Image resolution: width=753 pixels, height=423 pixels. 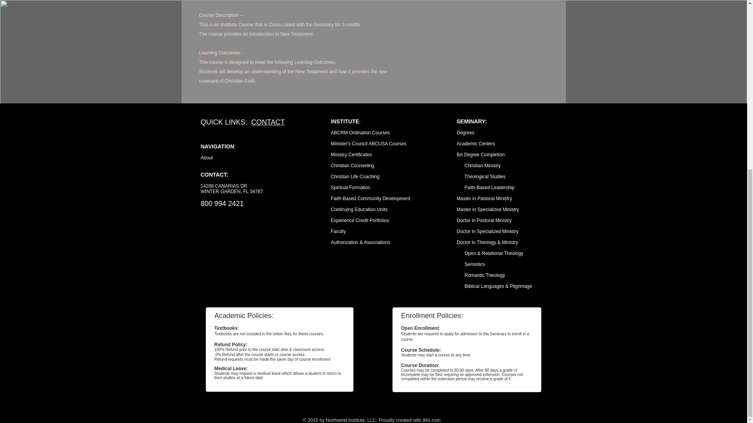 What do you see at coordinates (351, 154) in the screenshot?
I see `Ministry Certificates` at bounding box center [351, 154].